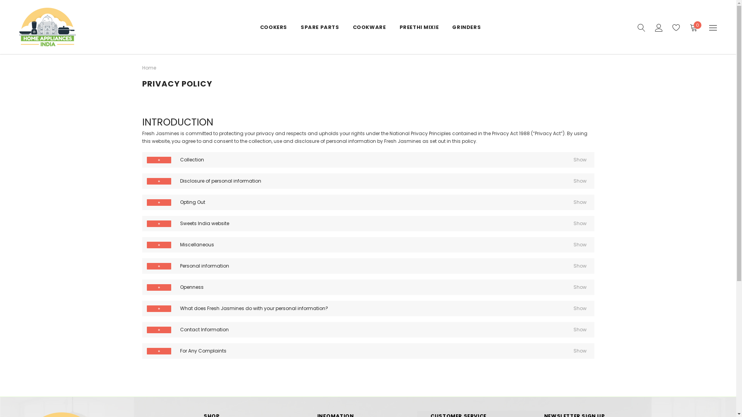 This screenshot has width=742, height=417. I want to click on + Miscellaneous
Show, so click(368, 245).